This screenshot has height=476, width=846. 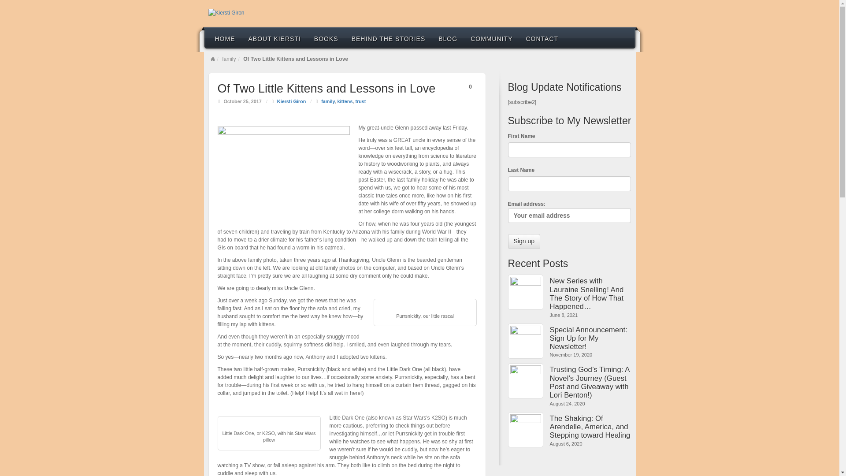 I want to click on COMMUNITY, so click(x=491, y=38).